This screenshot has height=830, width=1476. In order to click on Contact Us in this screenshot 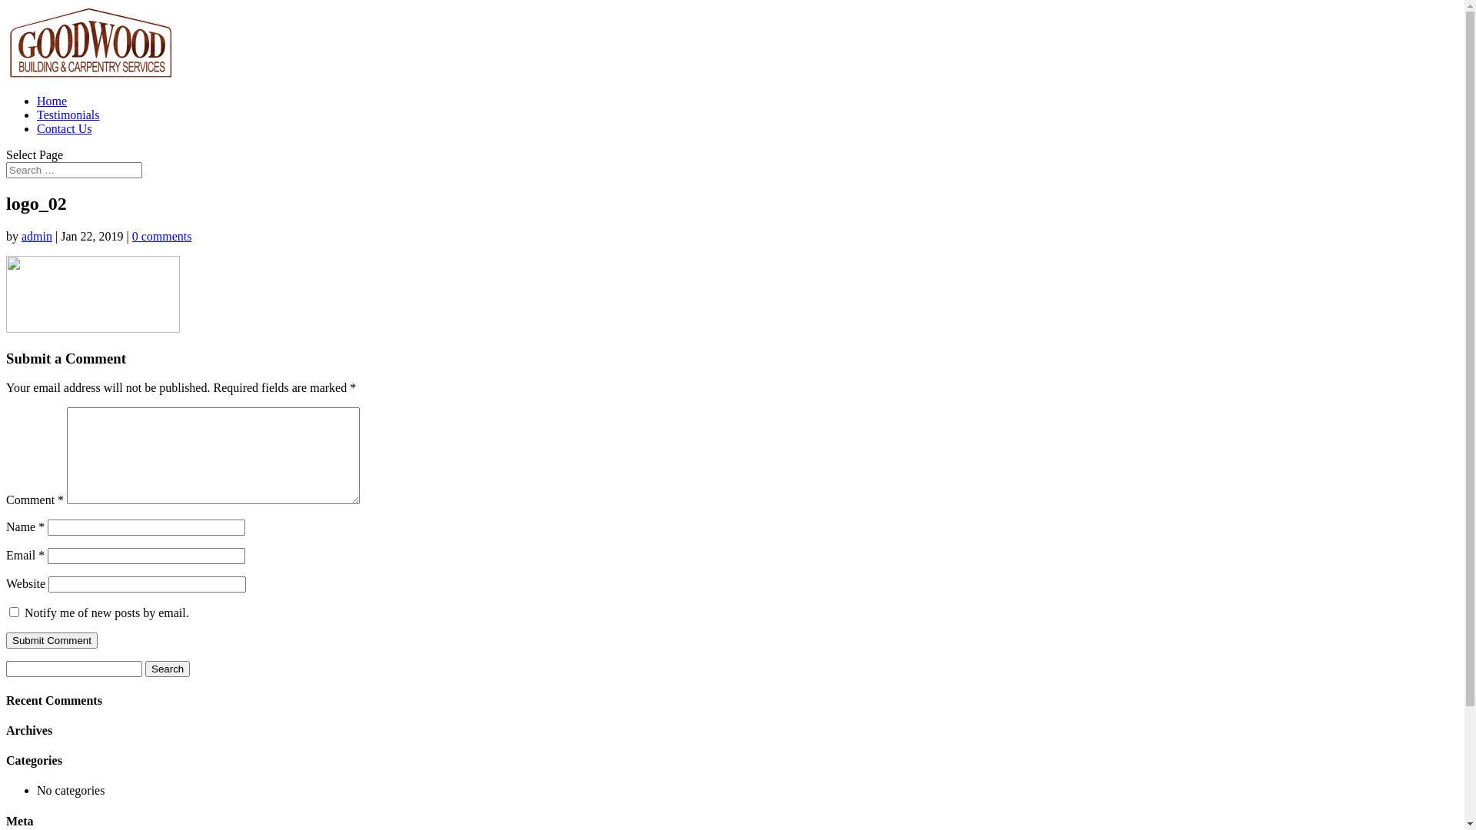, I will do `click(65, 129)`.